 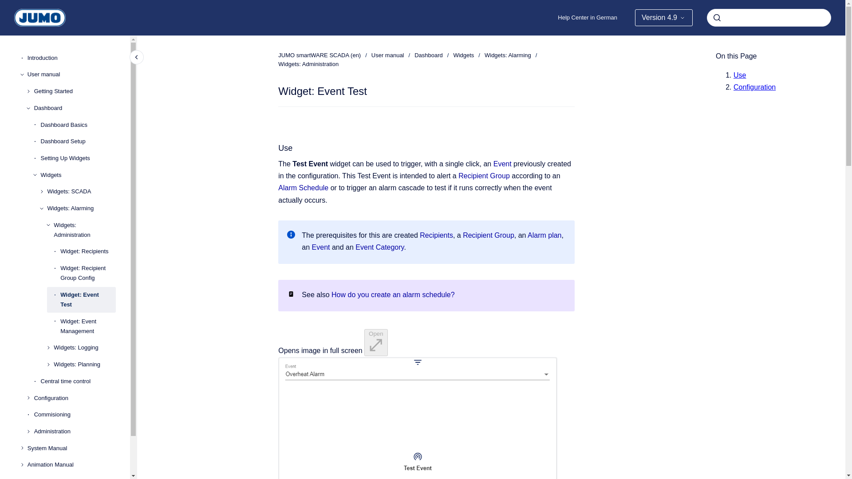 What do you see at coordinates (78, 141) in the screenshot?
I see `Dashboard Setup` at bounding box center [78, 141].